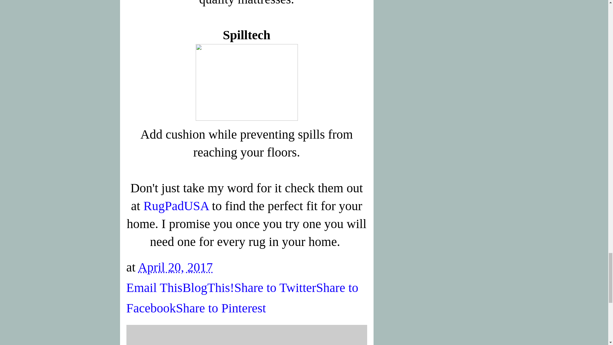 The image size is (613, 345). What do you see at coordinates (155, 287) in the screenshot?
I see `Email This` at bounding box center [155, 287].